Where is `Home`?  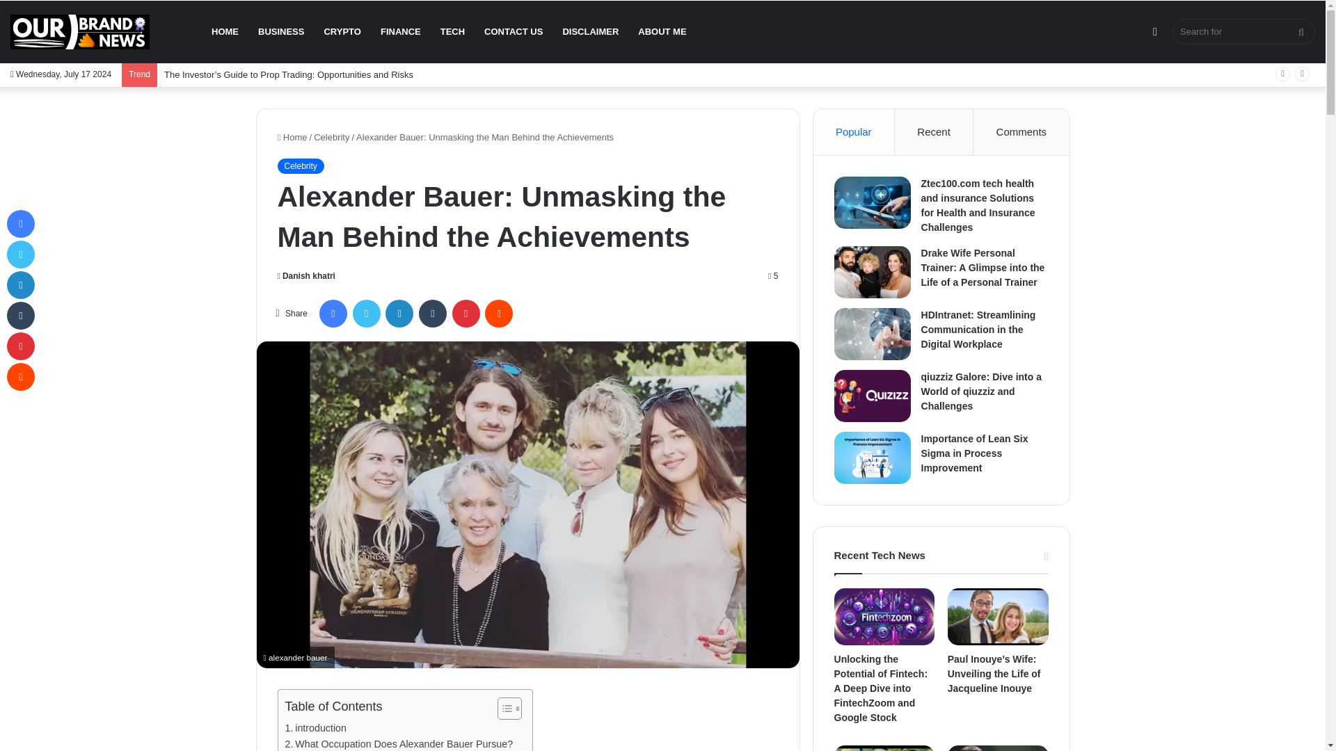
Home is located at coordinates (292, 138).